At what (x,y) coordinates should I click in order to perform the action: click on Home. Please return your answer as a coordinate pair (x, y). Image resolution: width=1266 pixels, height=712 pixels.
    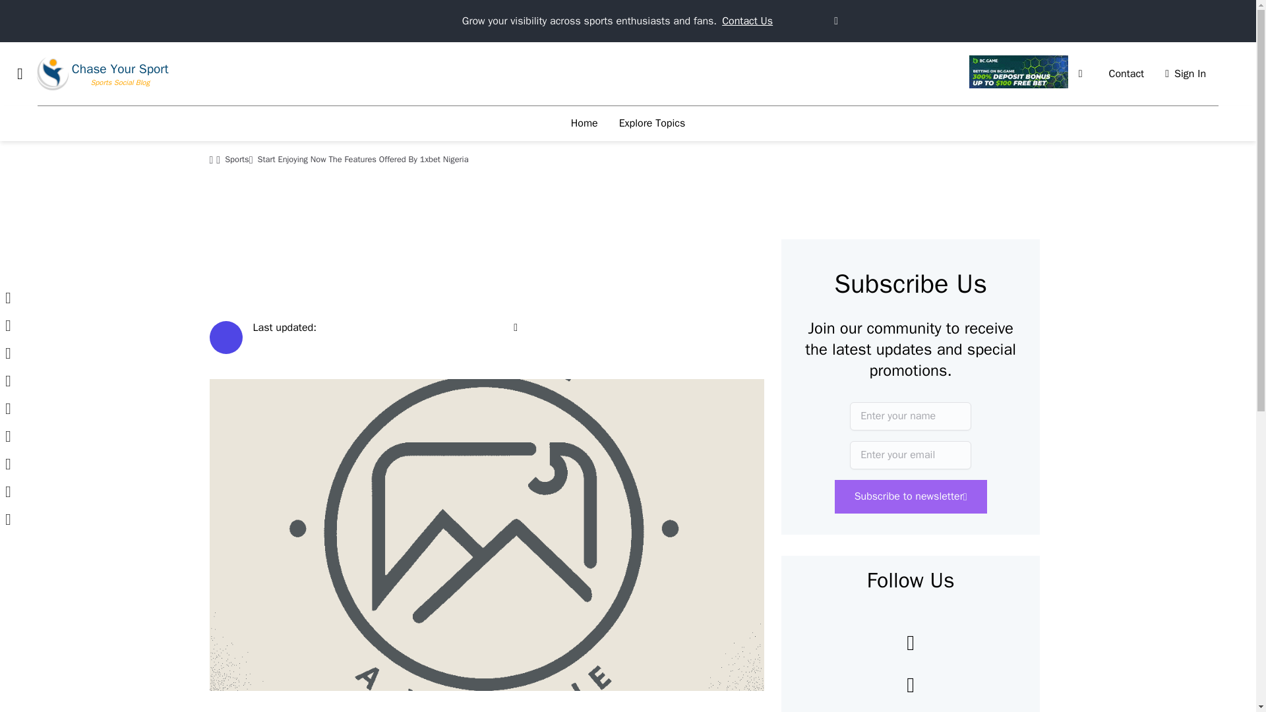
    Looking at the image, I should click on (584, 123).